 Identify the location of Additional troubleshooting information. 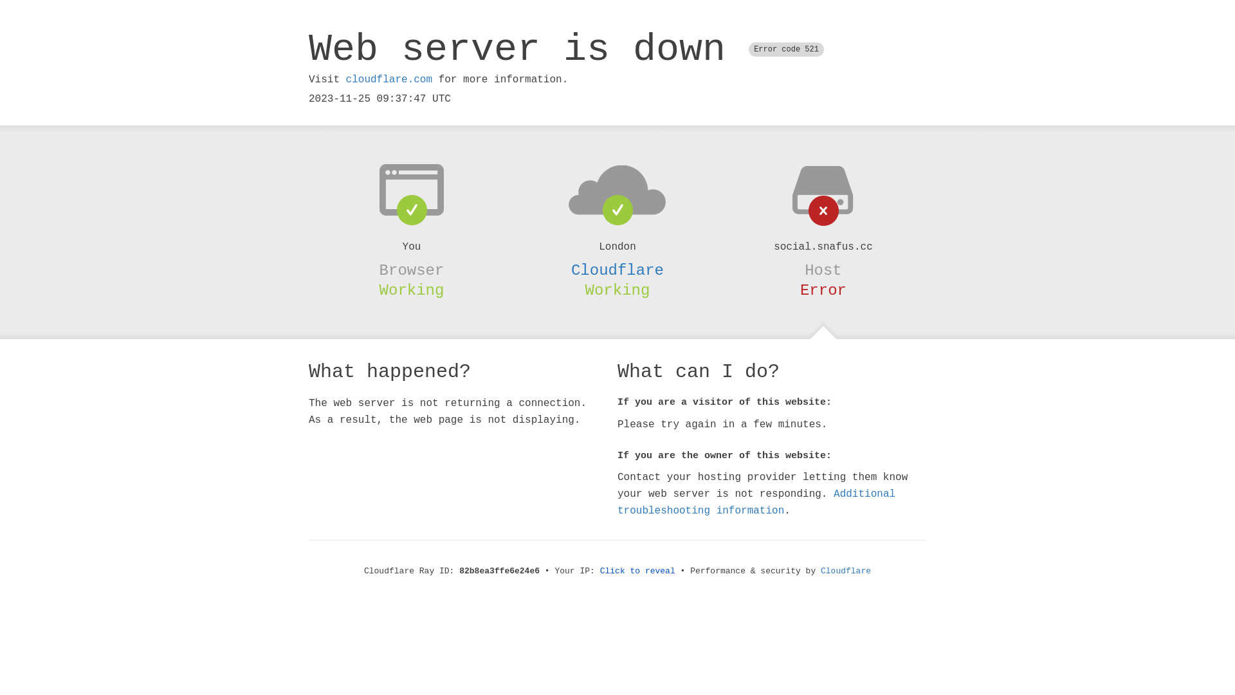
(756, 502).